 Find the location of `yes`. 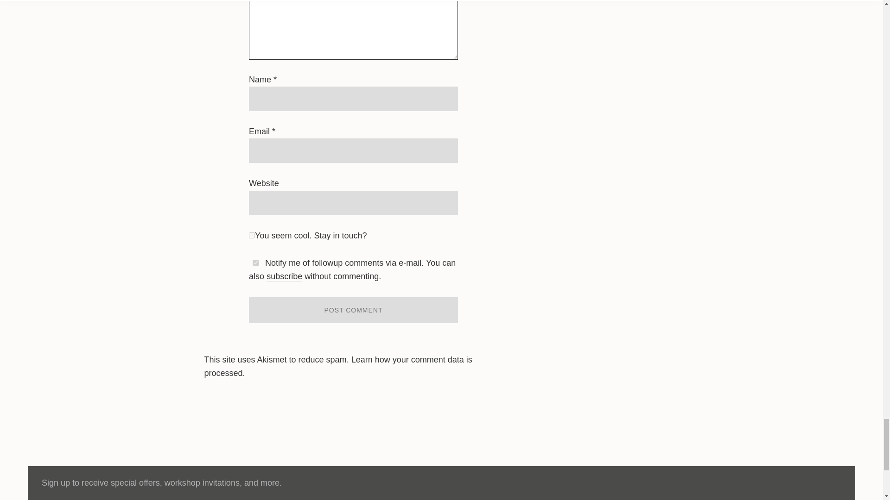

yes is located at coordinates (256, 262).